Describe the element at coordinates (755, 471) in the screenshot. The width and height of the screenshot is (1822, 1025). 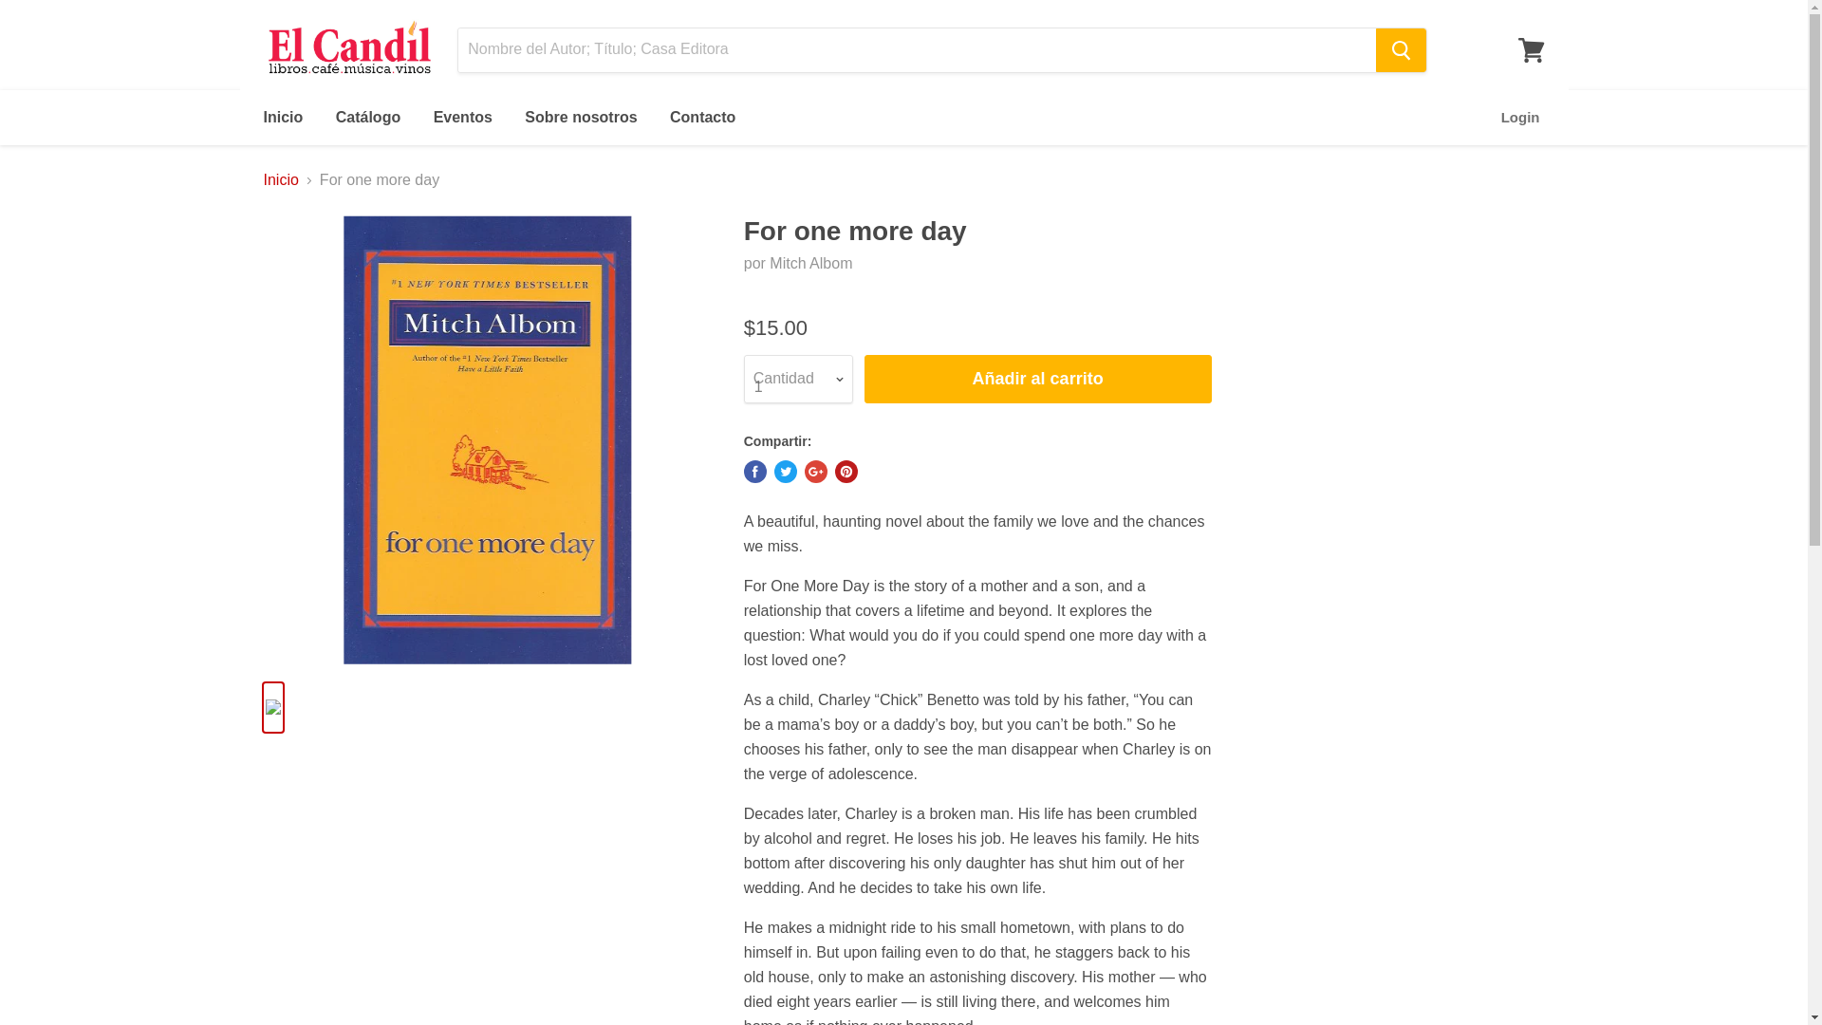
I see `Compartir en Facebook` at that location.